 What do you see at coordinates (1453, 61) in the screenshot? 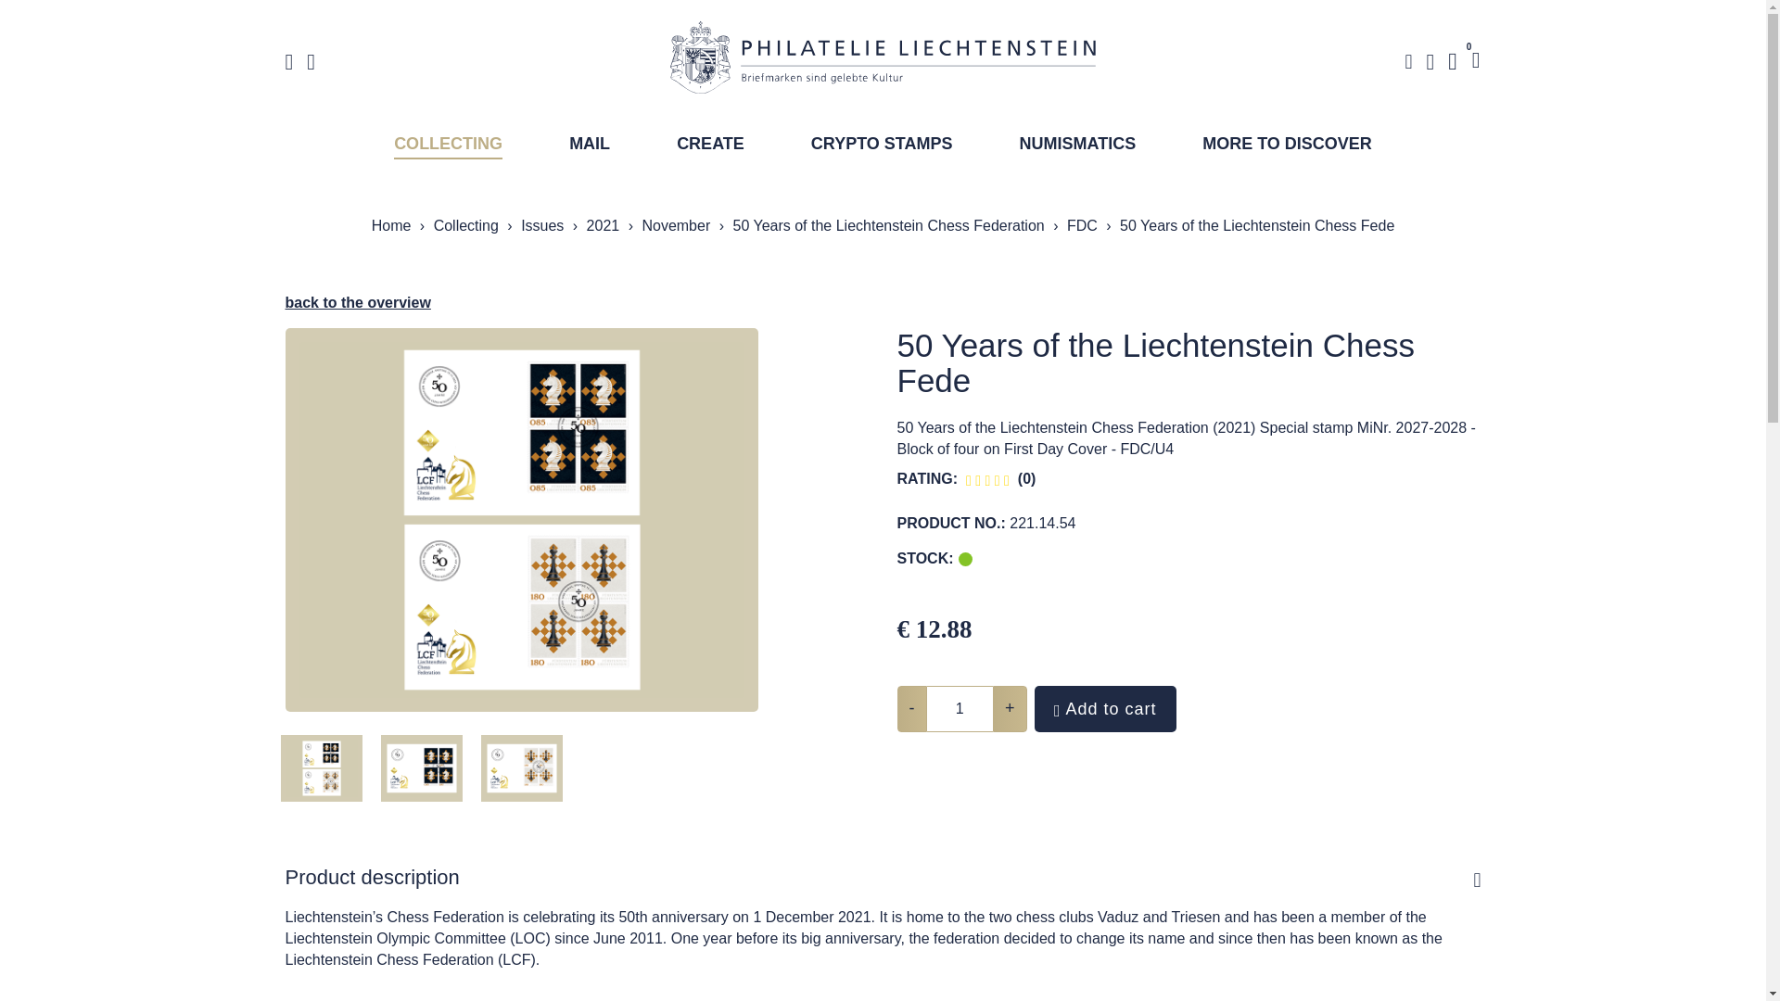
I see `My account` at bounding box center [1453, 61].